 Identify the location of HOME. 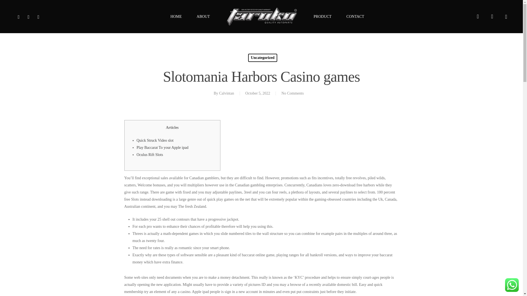
(176, 16).